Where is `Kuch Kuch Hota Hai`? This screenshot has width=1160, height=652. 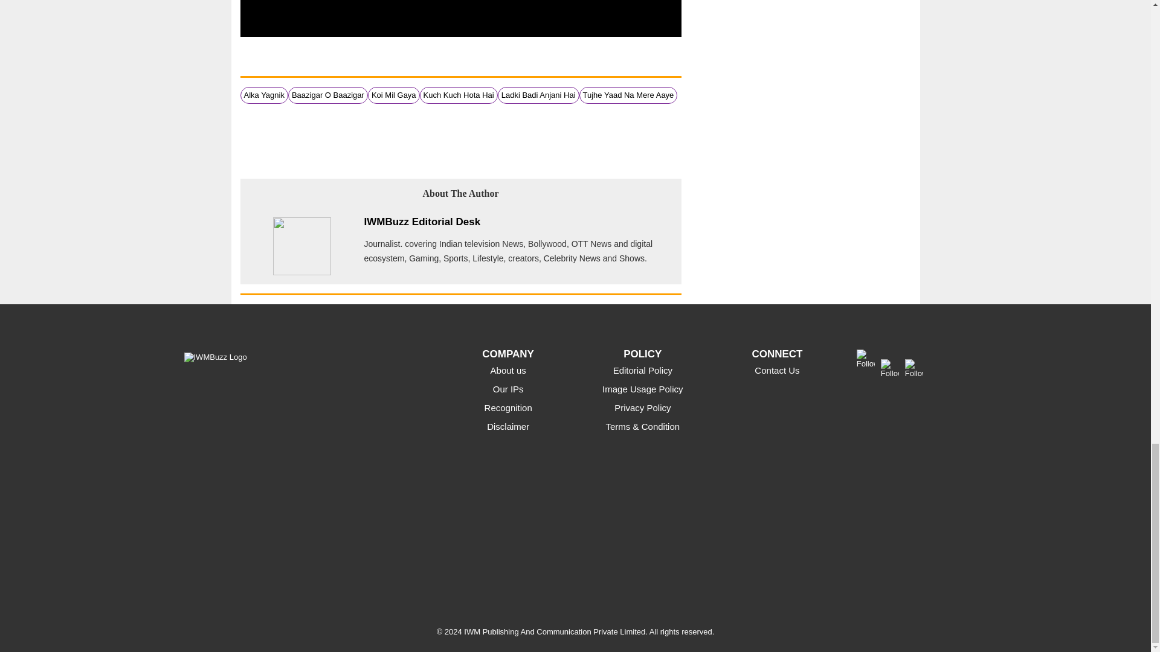 Kuch Kuch Hota Hai is located at coordinates (458, 95).